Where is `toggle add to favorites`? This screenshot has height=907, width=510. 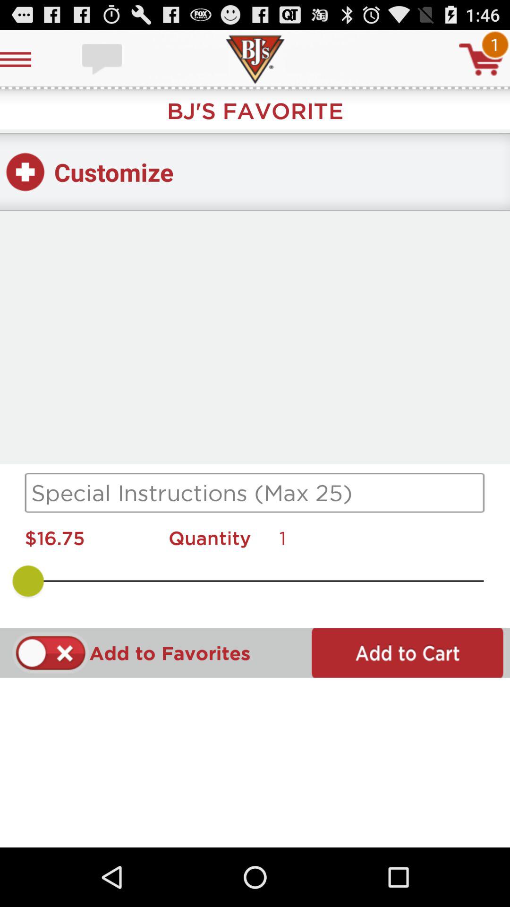 toggle add to favorites is located at coordinates (51, 653).